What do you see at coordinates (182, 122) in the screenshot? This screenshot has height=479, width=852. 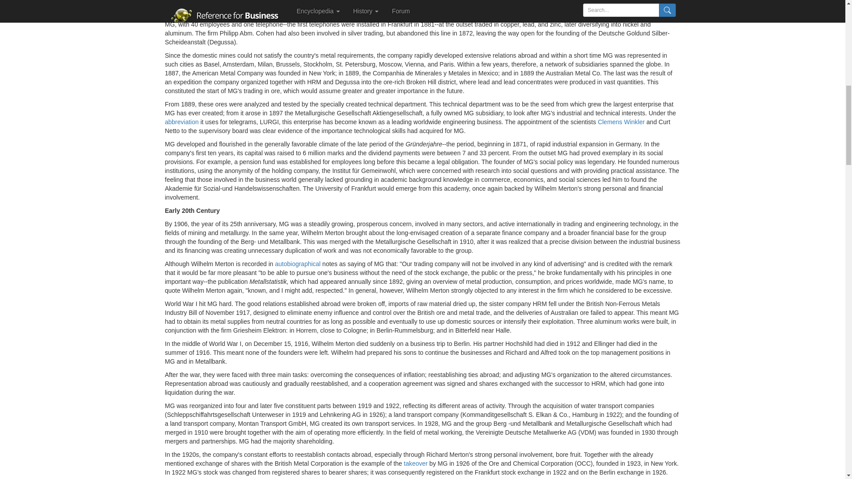 I see `abbreviation` at bounding box center [182, 122].